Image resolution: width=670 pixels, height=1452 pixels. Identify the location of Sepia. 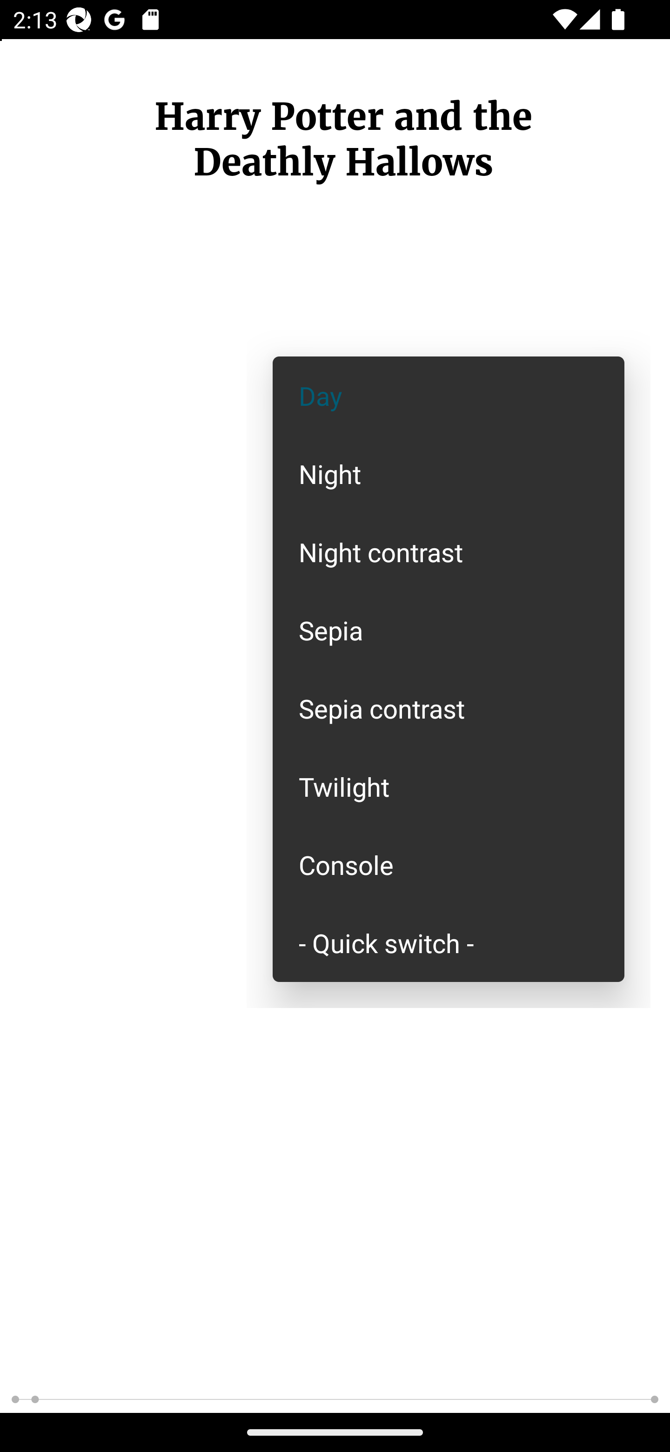
(449, 630).